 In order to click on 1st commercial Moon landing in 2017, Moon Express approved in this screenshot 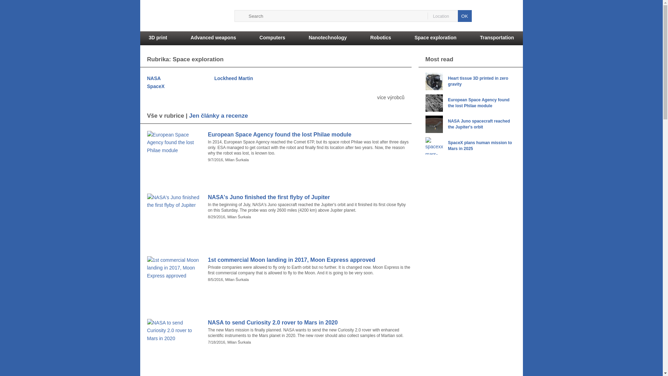, I will do `click(310, 260)`.